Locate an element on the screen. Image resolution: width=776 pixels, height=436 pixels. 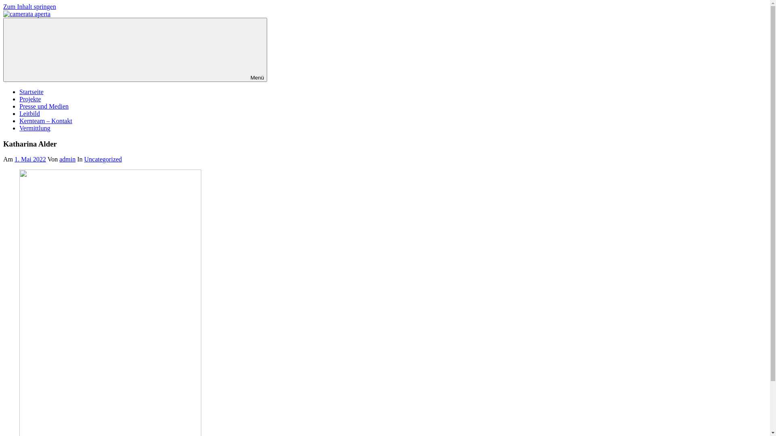
Vermittlung is located at coordinates (35, 128).